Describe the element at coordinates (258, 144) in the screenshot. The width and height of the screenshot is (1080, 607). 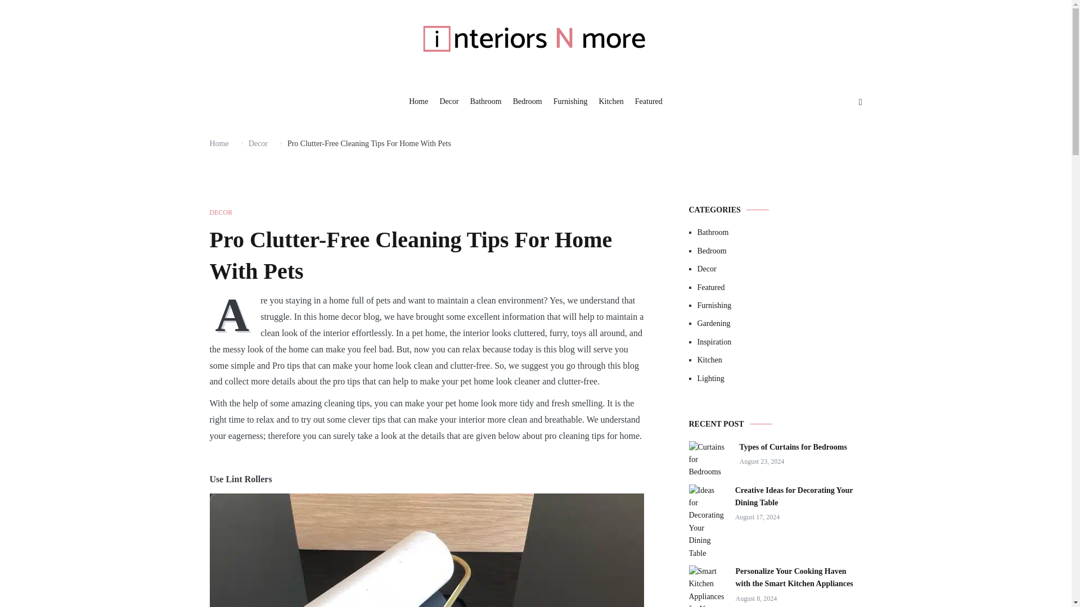
I see `Decor` at that location.